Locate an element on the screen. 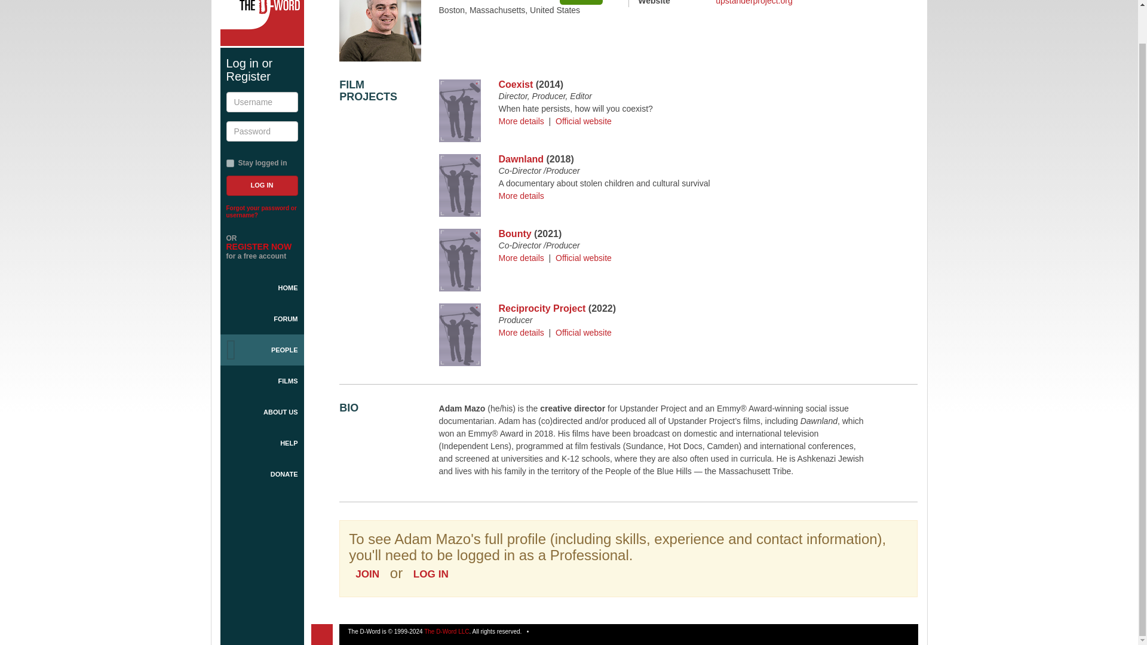 The height and width of the screenshot is (645, 1147). The D-Word LLC is located at coordinates (447, 631).